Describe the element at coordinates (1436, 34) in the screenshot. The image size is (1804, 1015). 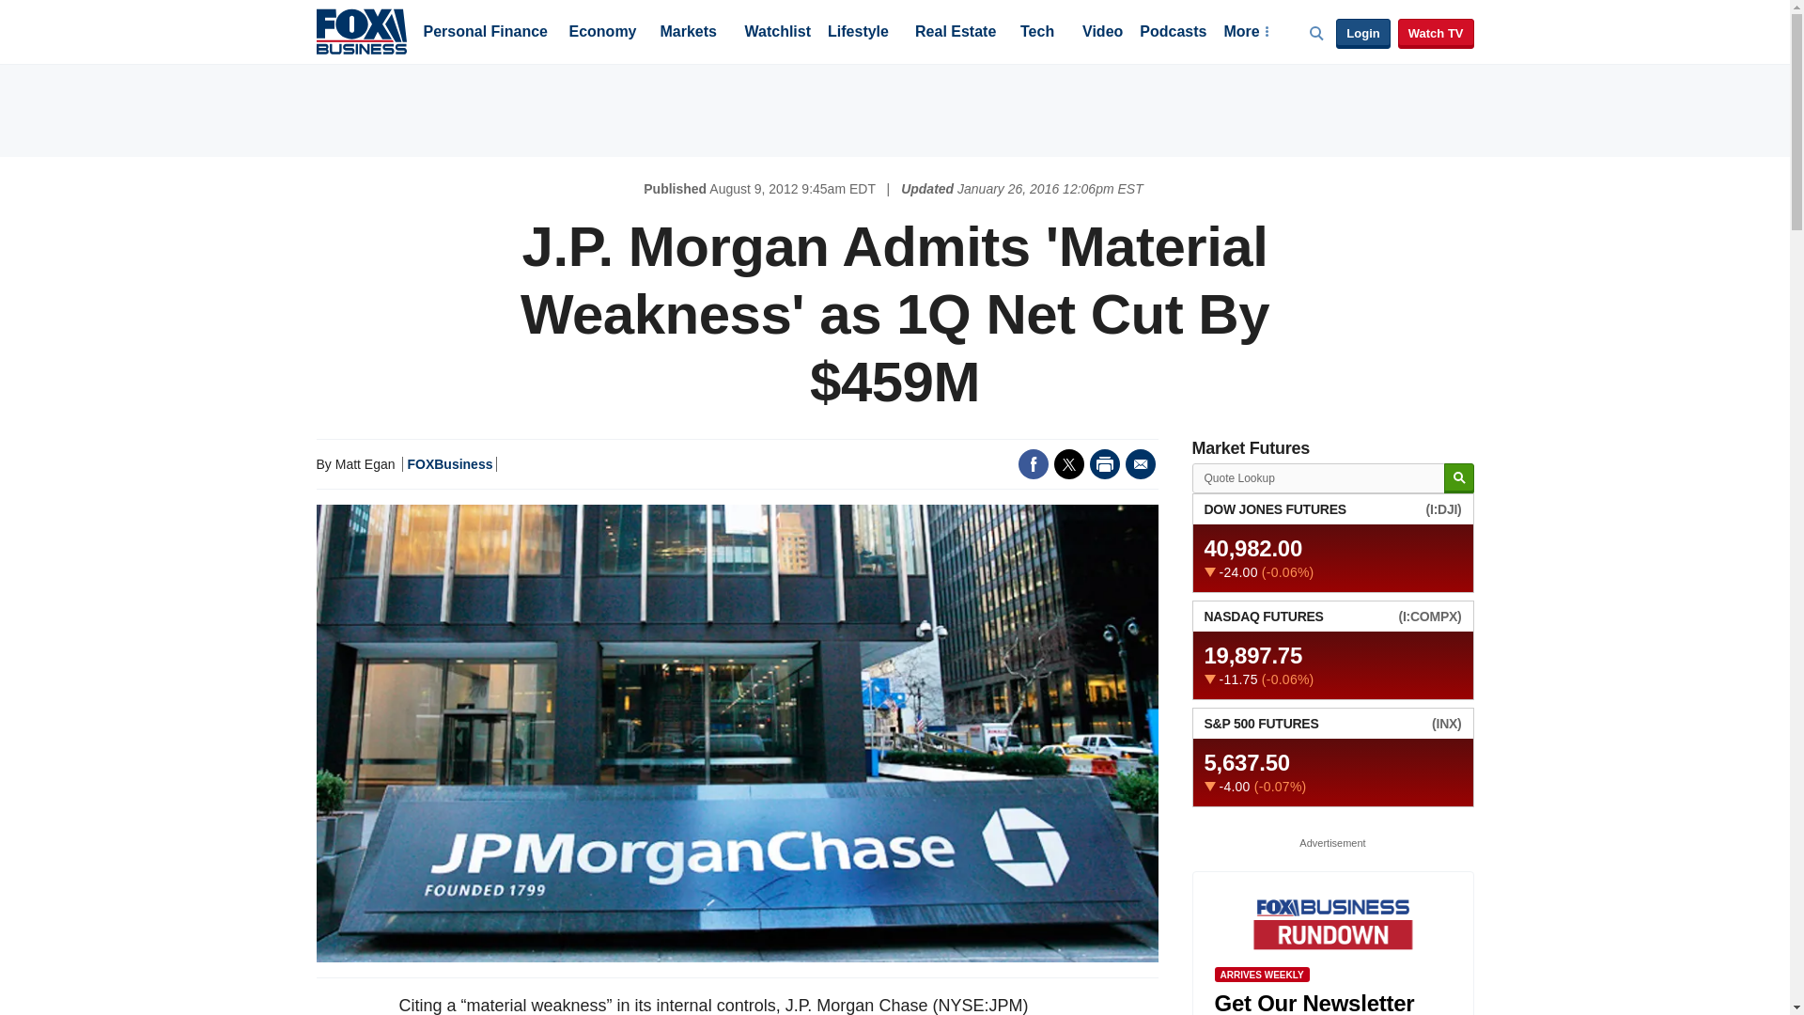
I see `Watch TV` at that location.